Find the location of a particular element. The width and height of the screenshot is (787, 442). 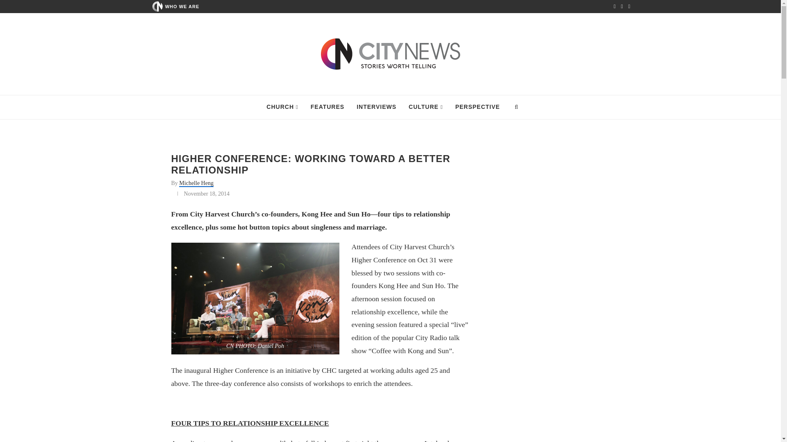

WHO WE ARE is located at coordinates (182, 6).